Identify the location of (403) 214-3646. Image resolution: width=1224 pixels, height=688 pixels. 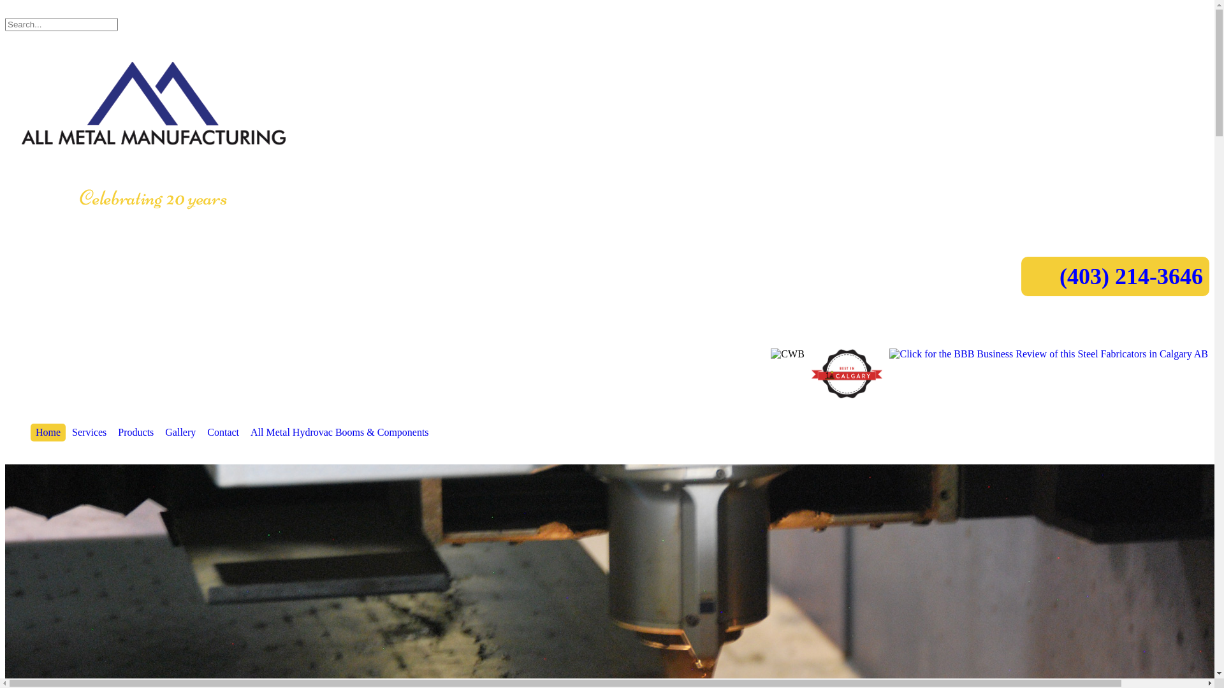
(1131, 276).